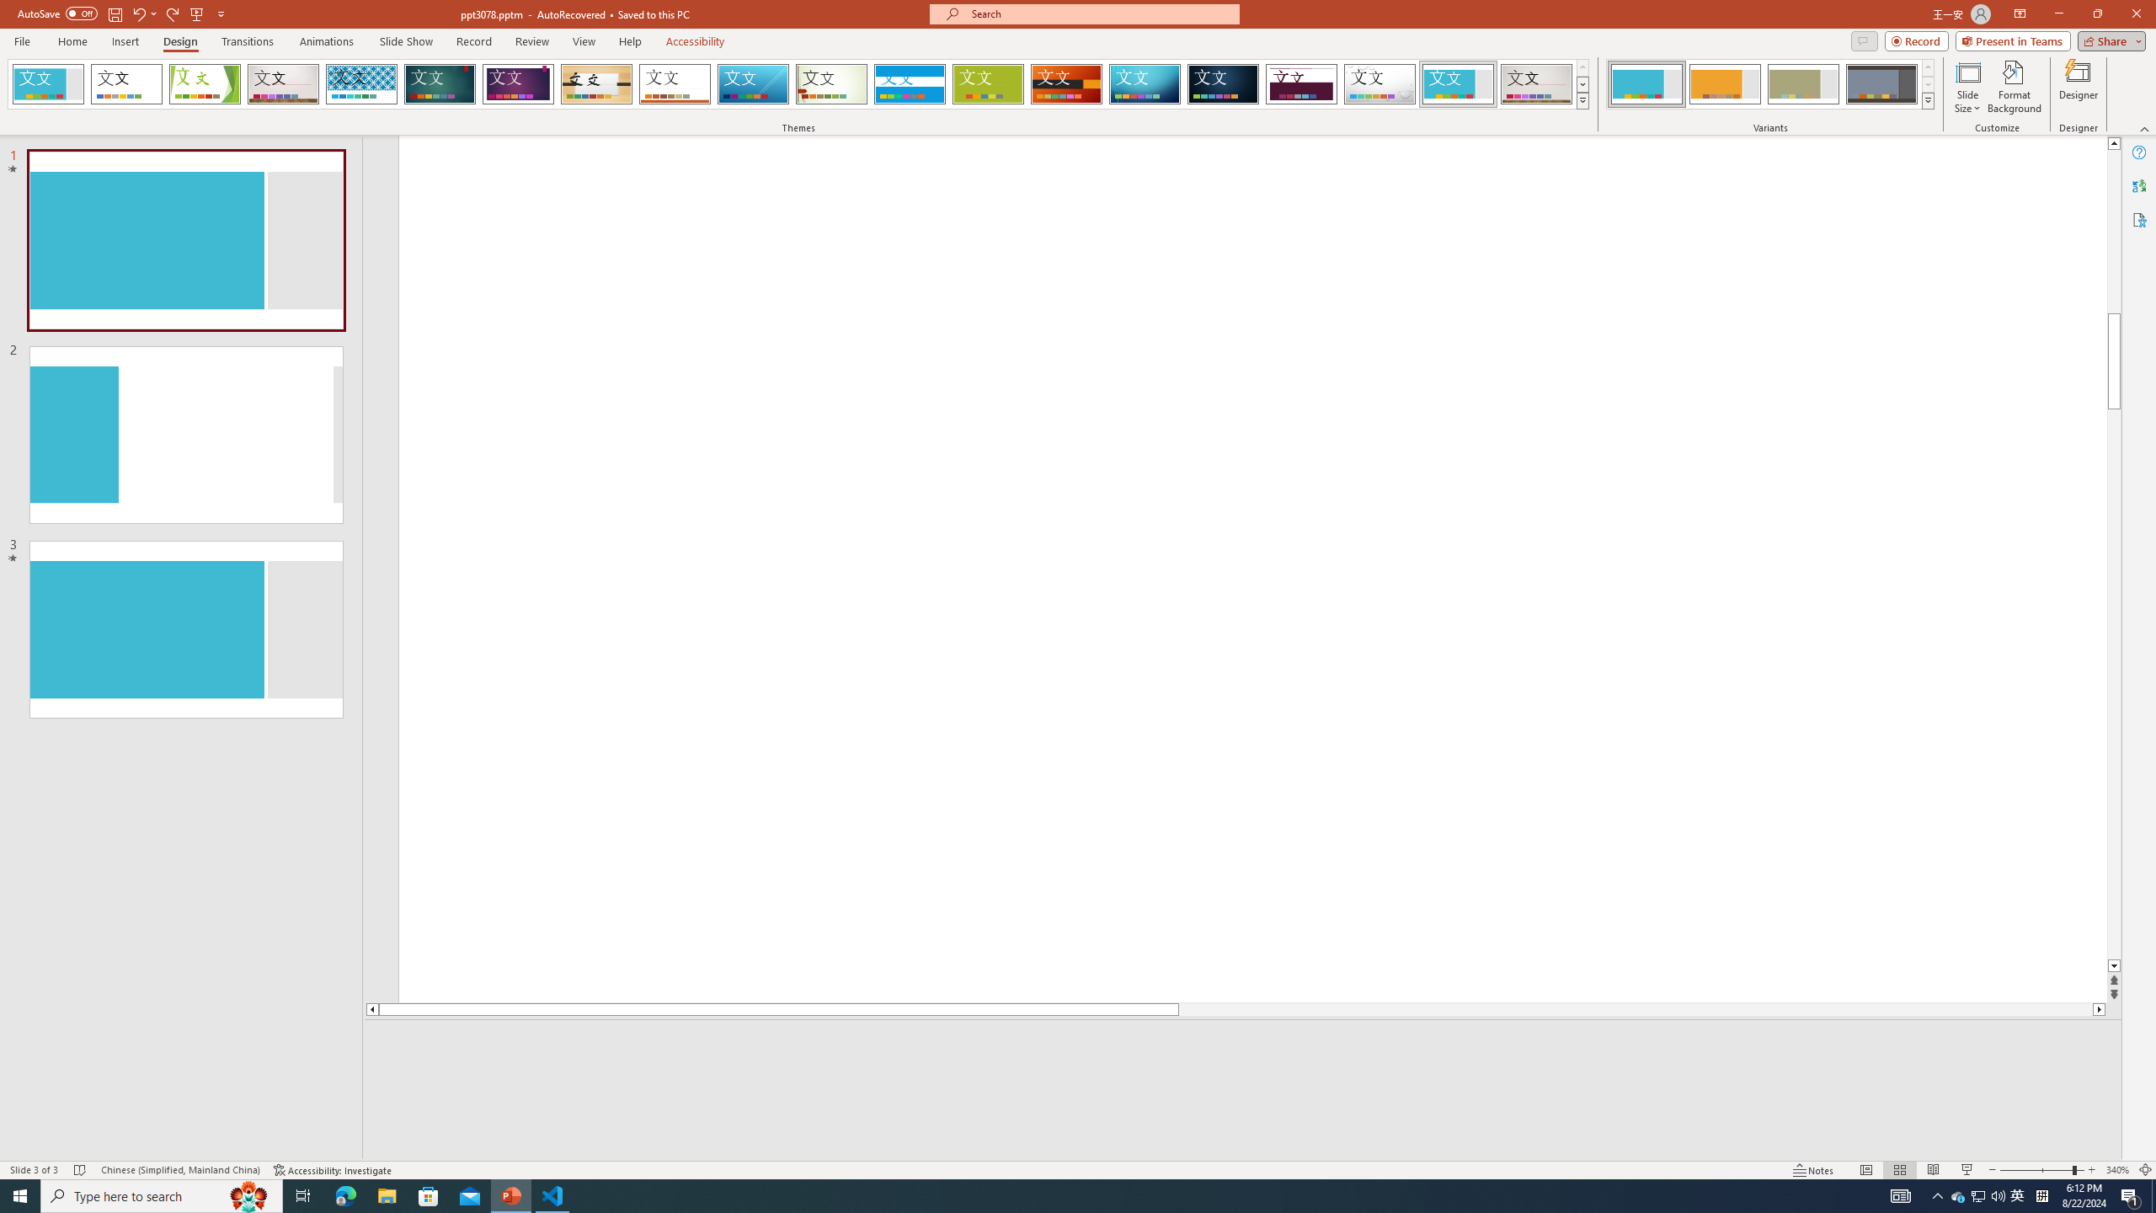 The height and width of the screenshot is (1213, 2156). What do you see at coordinates (989, 84) in the screenshot?
I see `Basis` at bounding box center [989, 84].